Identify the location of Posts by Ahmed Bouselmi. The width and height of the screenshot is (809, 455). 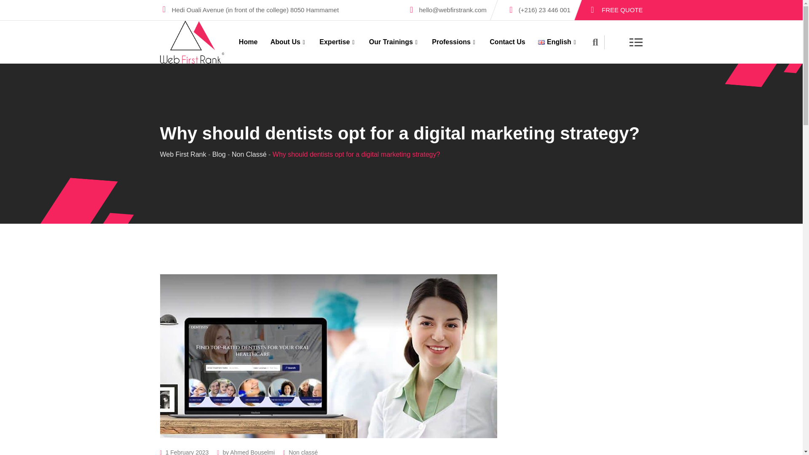
(252, 452).